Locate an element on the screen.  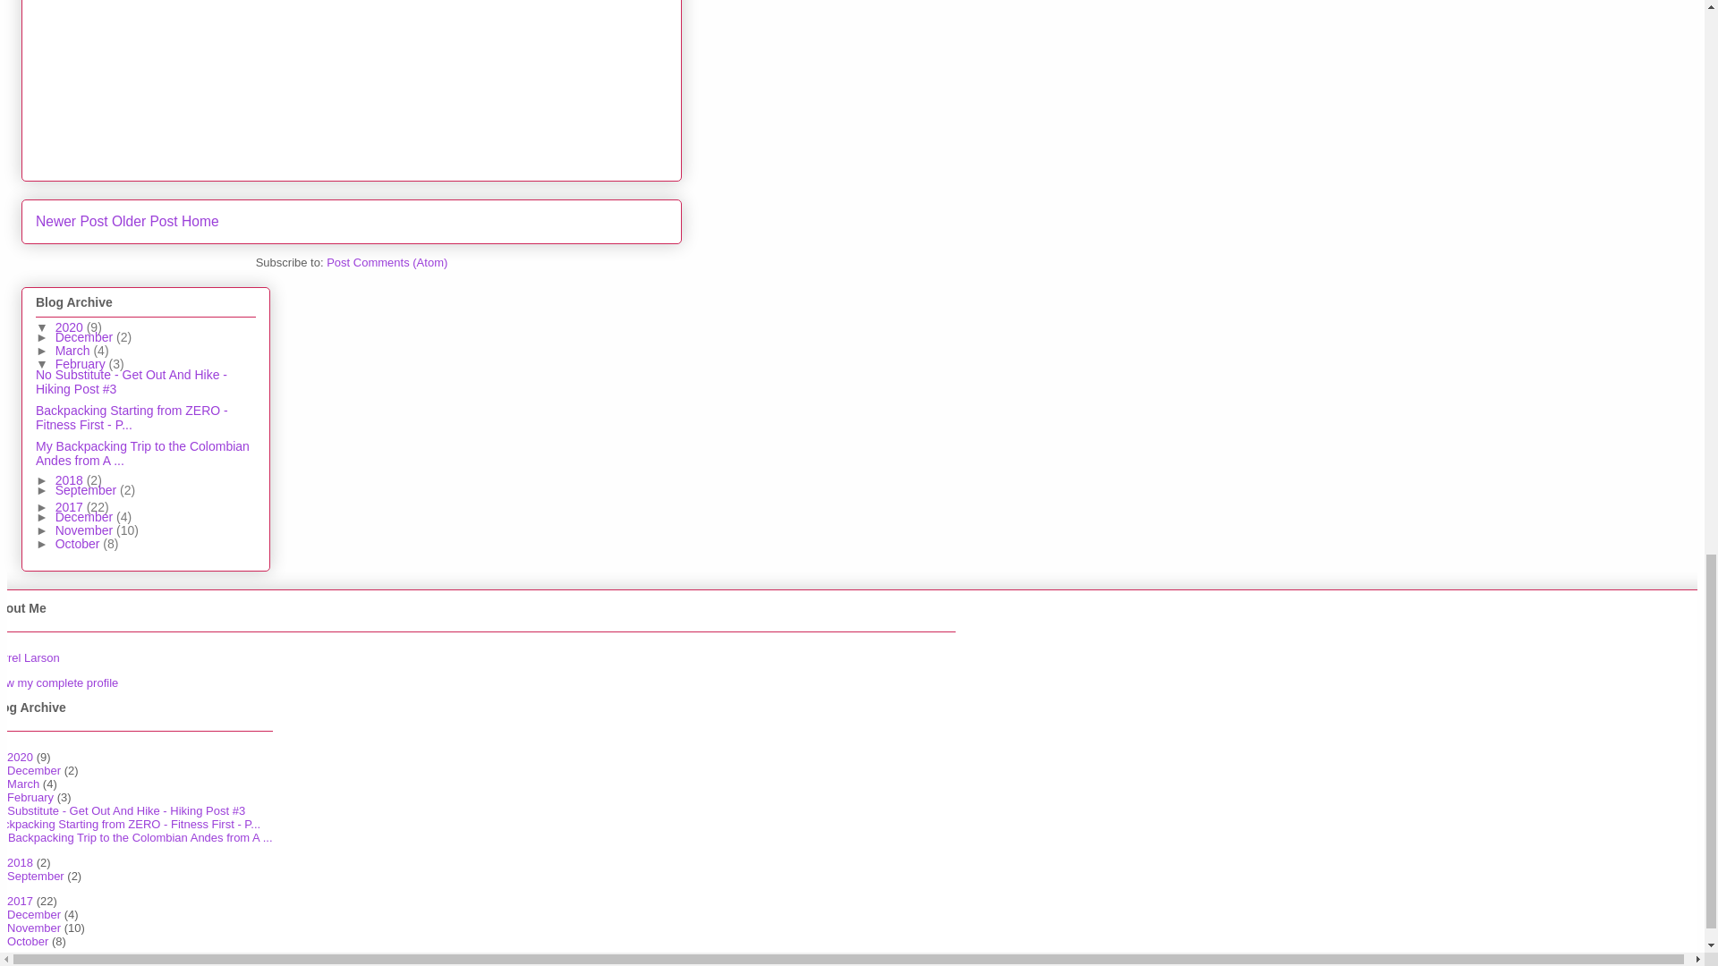
February is located at coordinates (82, 363).